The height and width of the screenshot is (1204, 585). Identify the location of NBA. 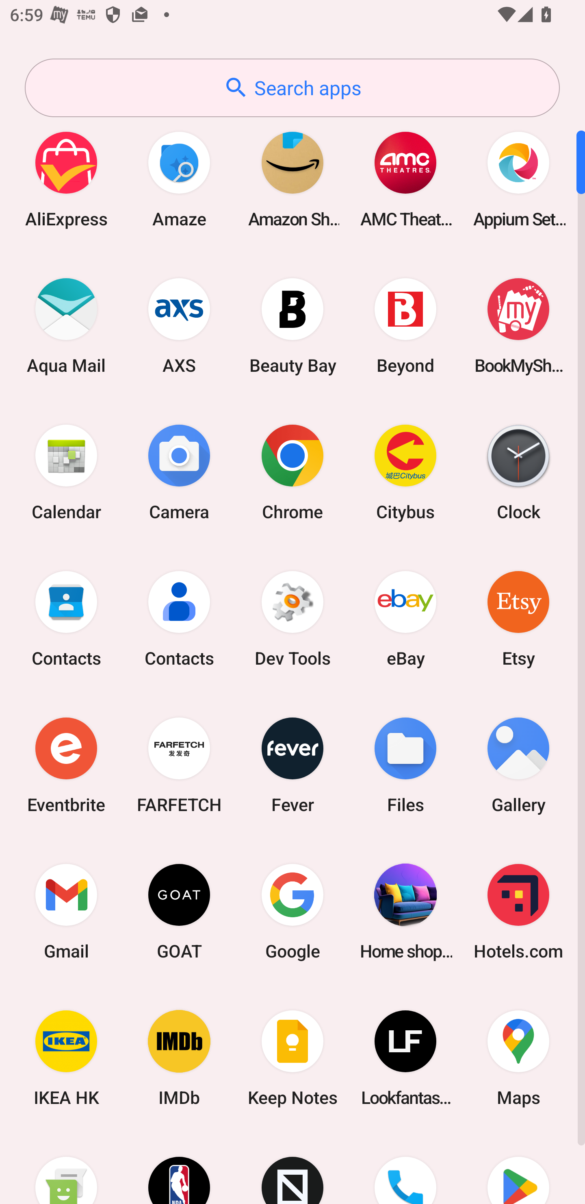
(179, 1168).